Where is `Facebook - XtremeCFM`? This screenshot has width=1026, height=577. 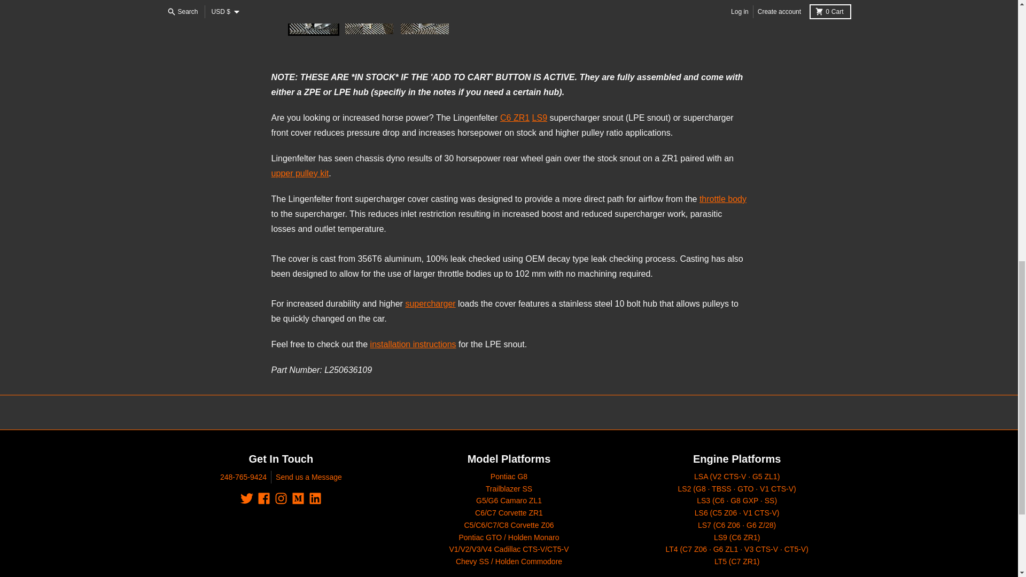 Facebook - XtremeCFM is located at coordinates (264, 498).